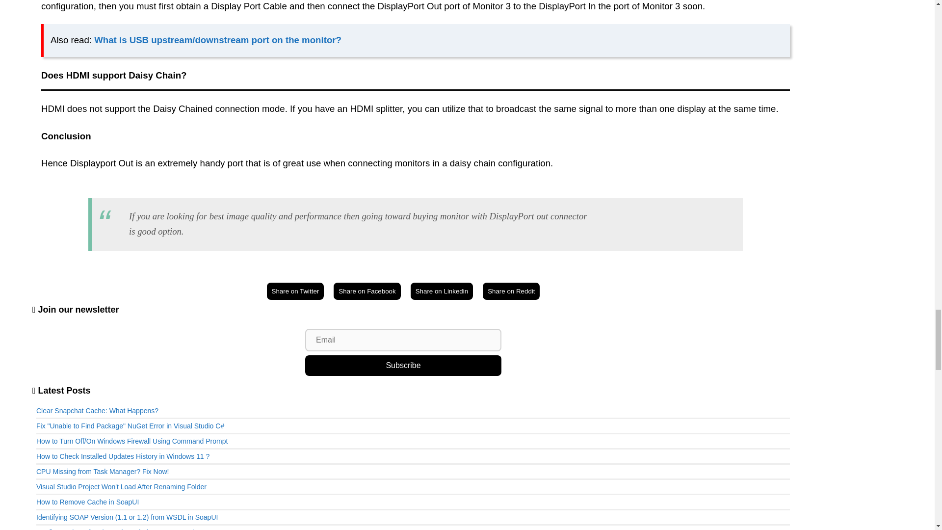 This screenshot has width=942, height=530. Describe the element at coordinates (403, 365) in the screenshot. I see `Subscribe` at that location.